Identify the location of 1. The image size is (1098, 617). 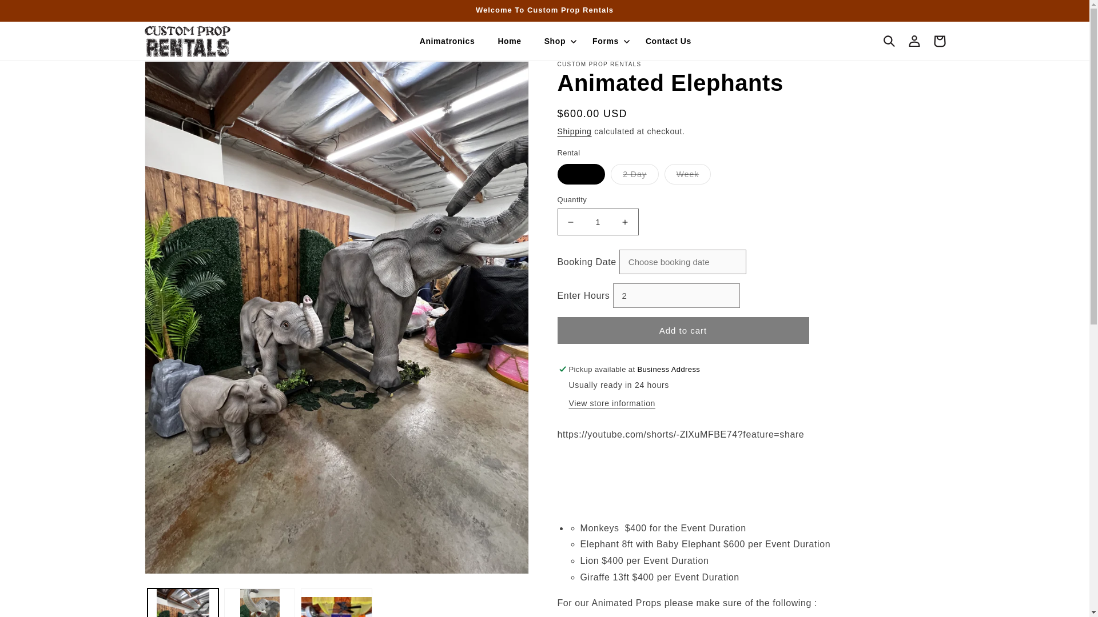
(597, 222).